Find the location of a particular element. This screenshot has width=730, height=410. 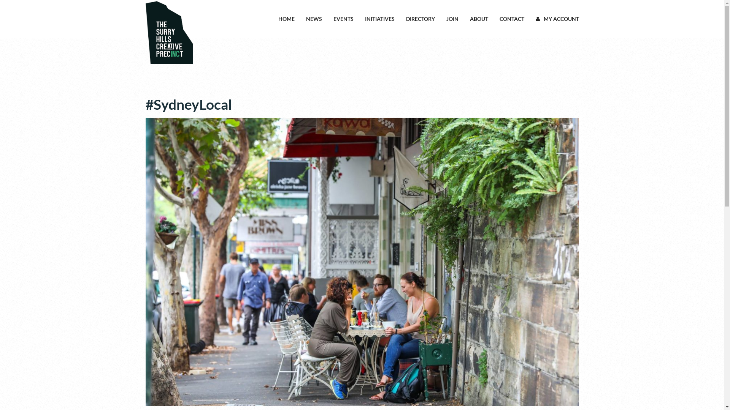

DIRECTORY is located at coordinates (421, 19).